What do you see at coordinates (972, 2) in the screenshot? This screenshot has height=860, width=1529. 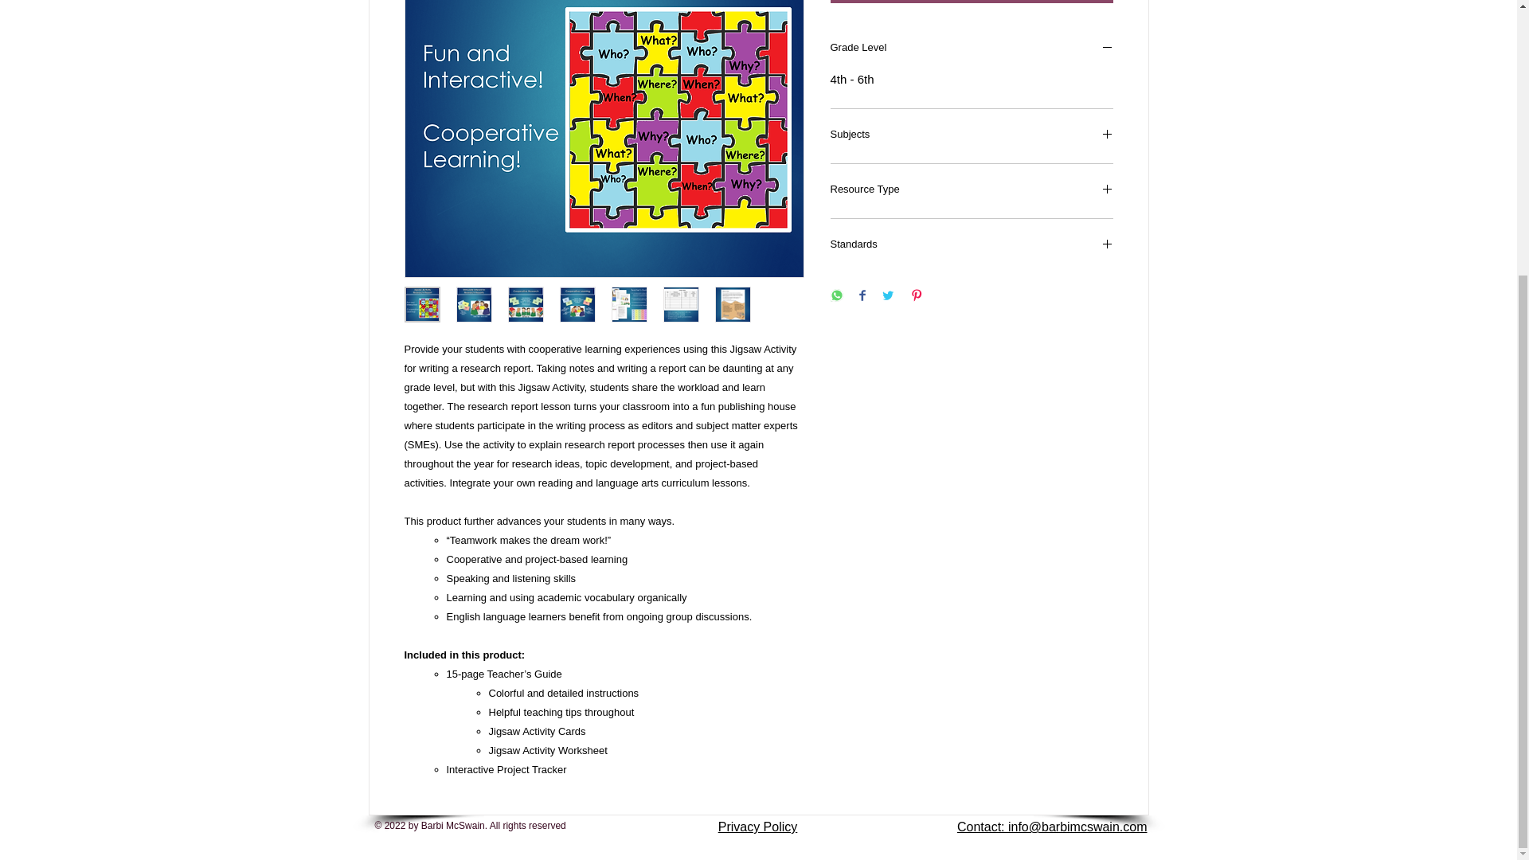 I see `Add to Cart` at bounding box center [972, 2].